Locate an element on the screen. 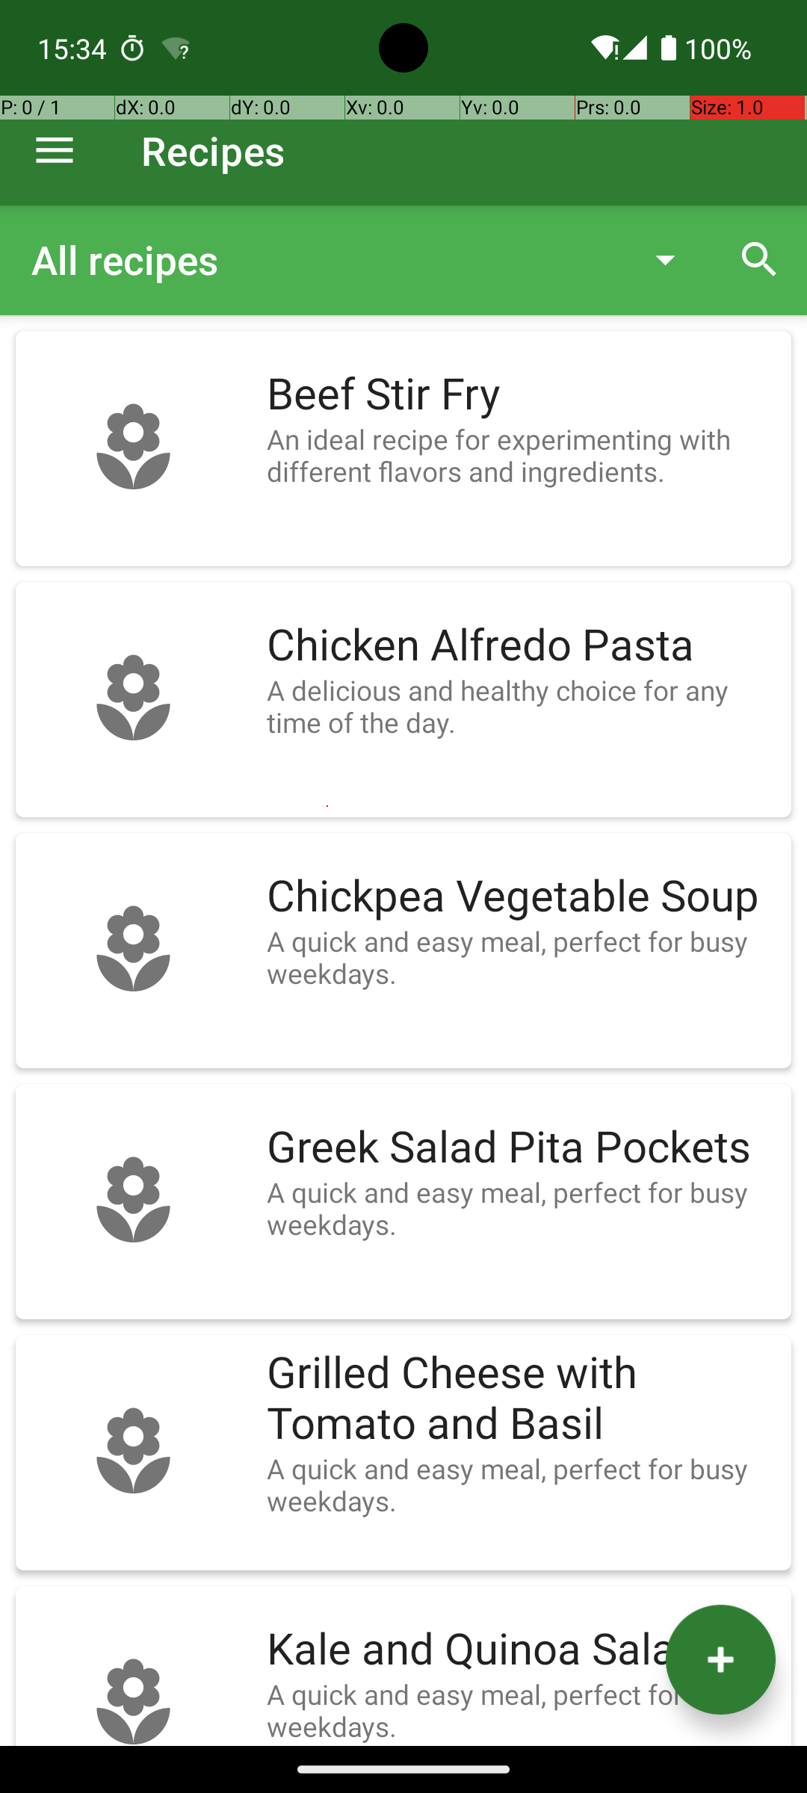  Greek Salad Pita Pockets is located at coordinates (522, 1148).